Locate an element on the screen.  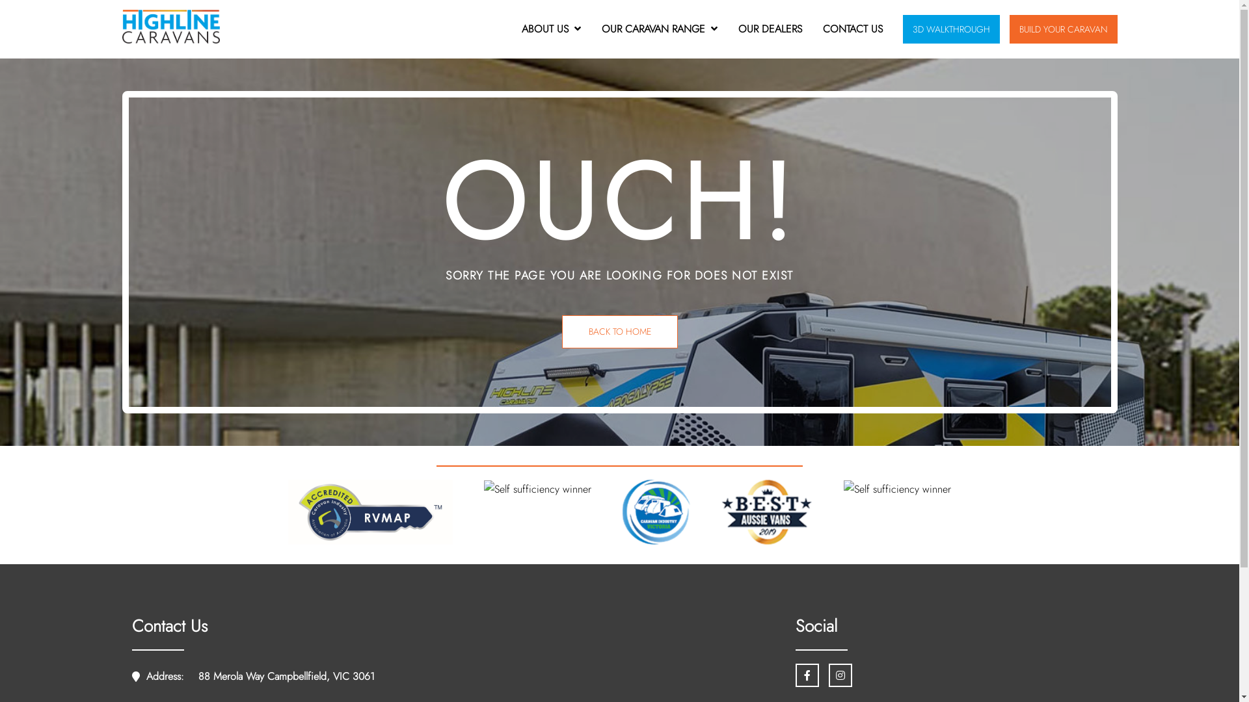
BACK TO HOME is located at coordinates (620, 331).